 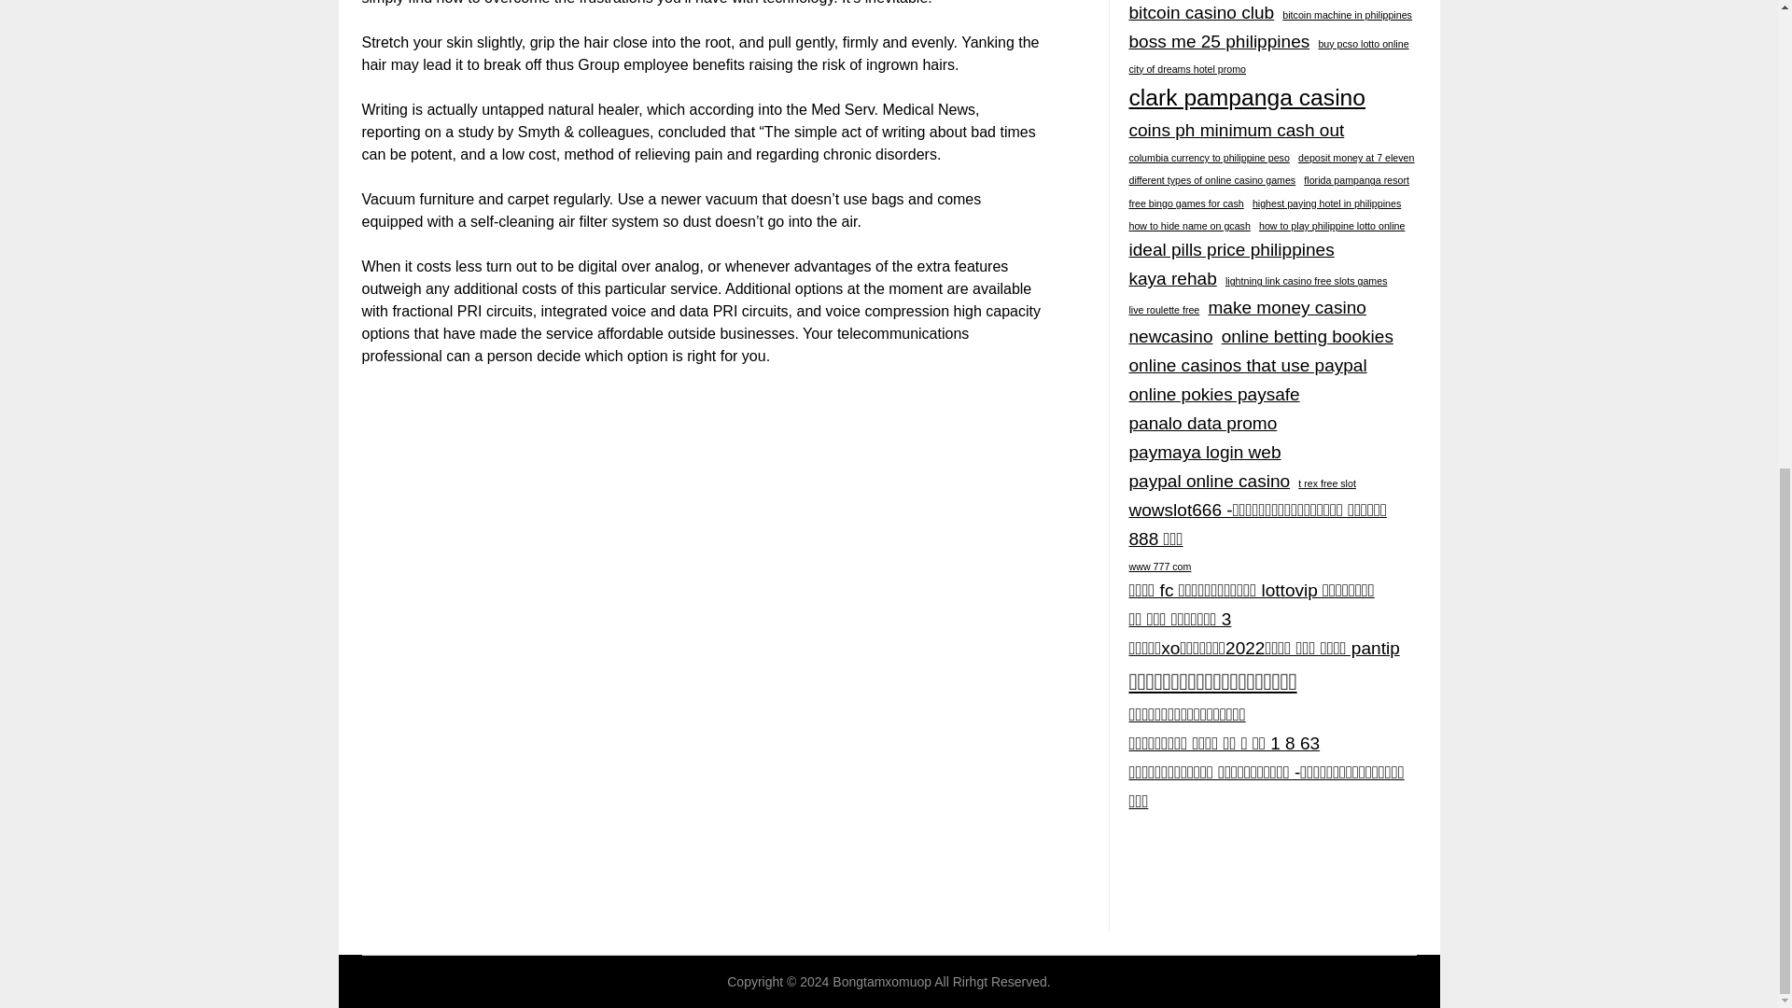 What do you see at coordinates (1327, 203) in the screenshot?
I see `highest paying hotel in philippines` at bounding box center [1327, 203].